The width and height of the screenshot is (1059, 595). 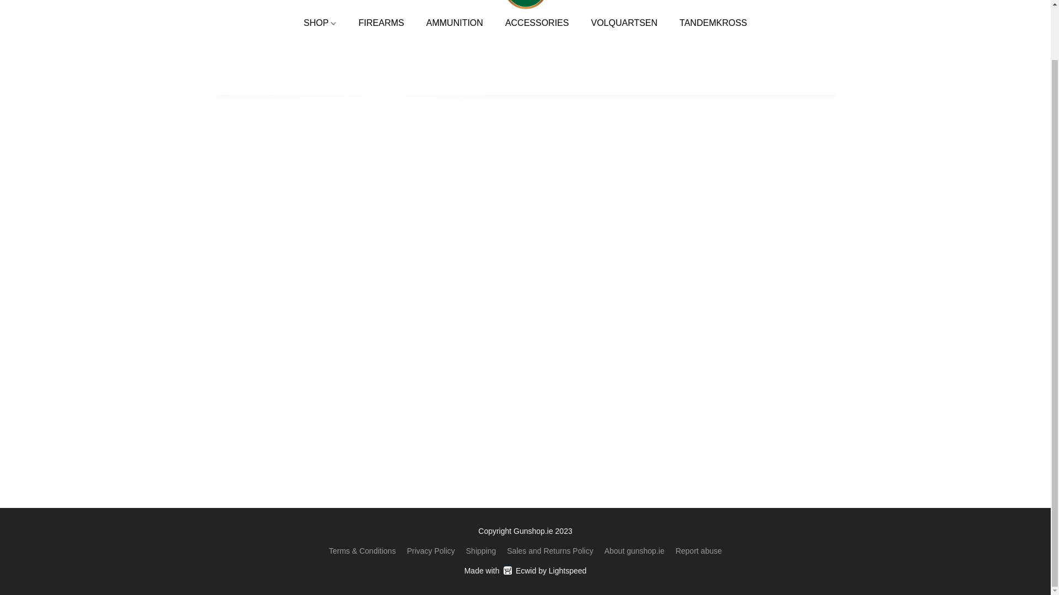 What do you see at coordinates (698, 551) in the screenshot?
I see `Sales and Returns Policy` at bounding box center [698, 551].